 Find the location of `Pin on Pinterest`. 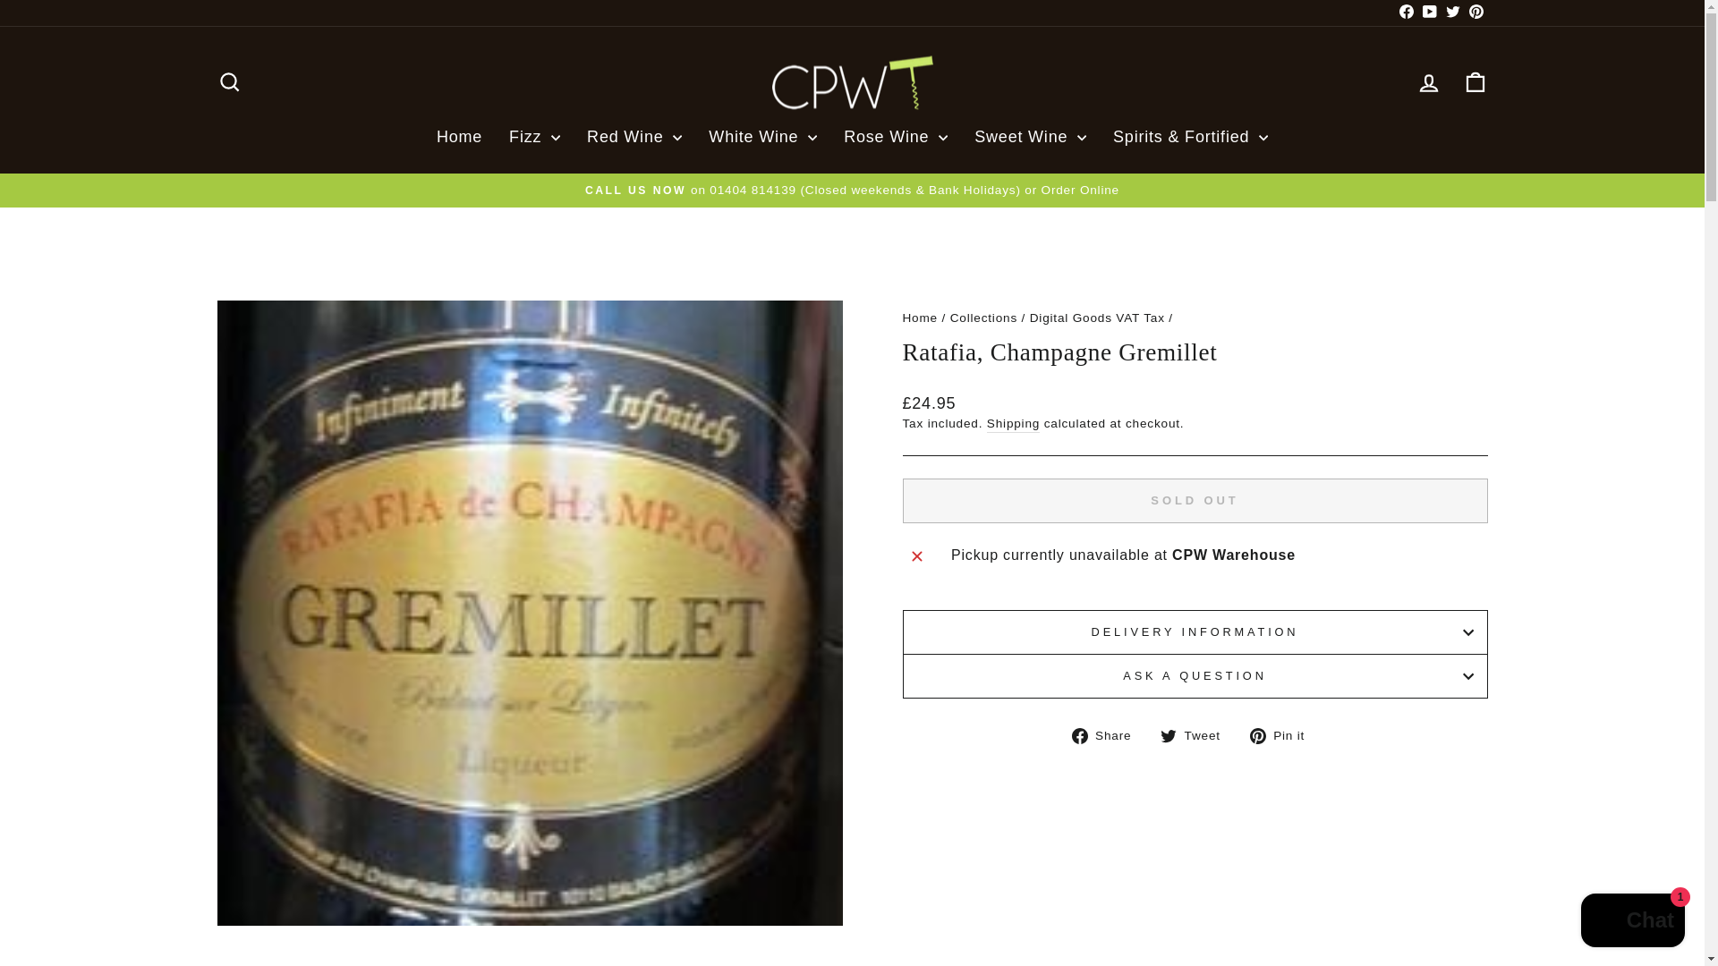

Pin on Pinterest is located at coordinates (1283, 735).